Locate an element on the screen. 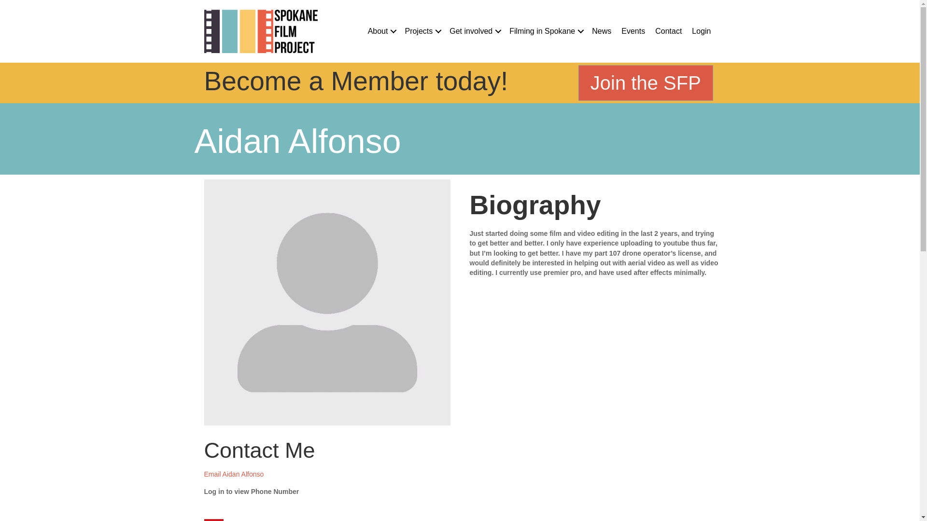  Spokane Film Project is located at coordinates (260, 31).